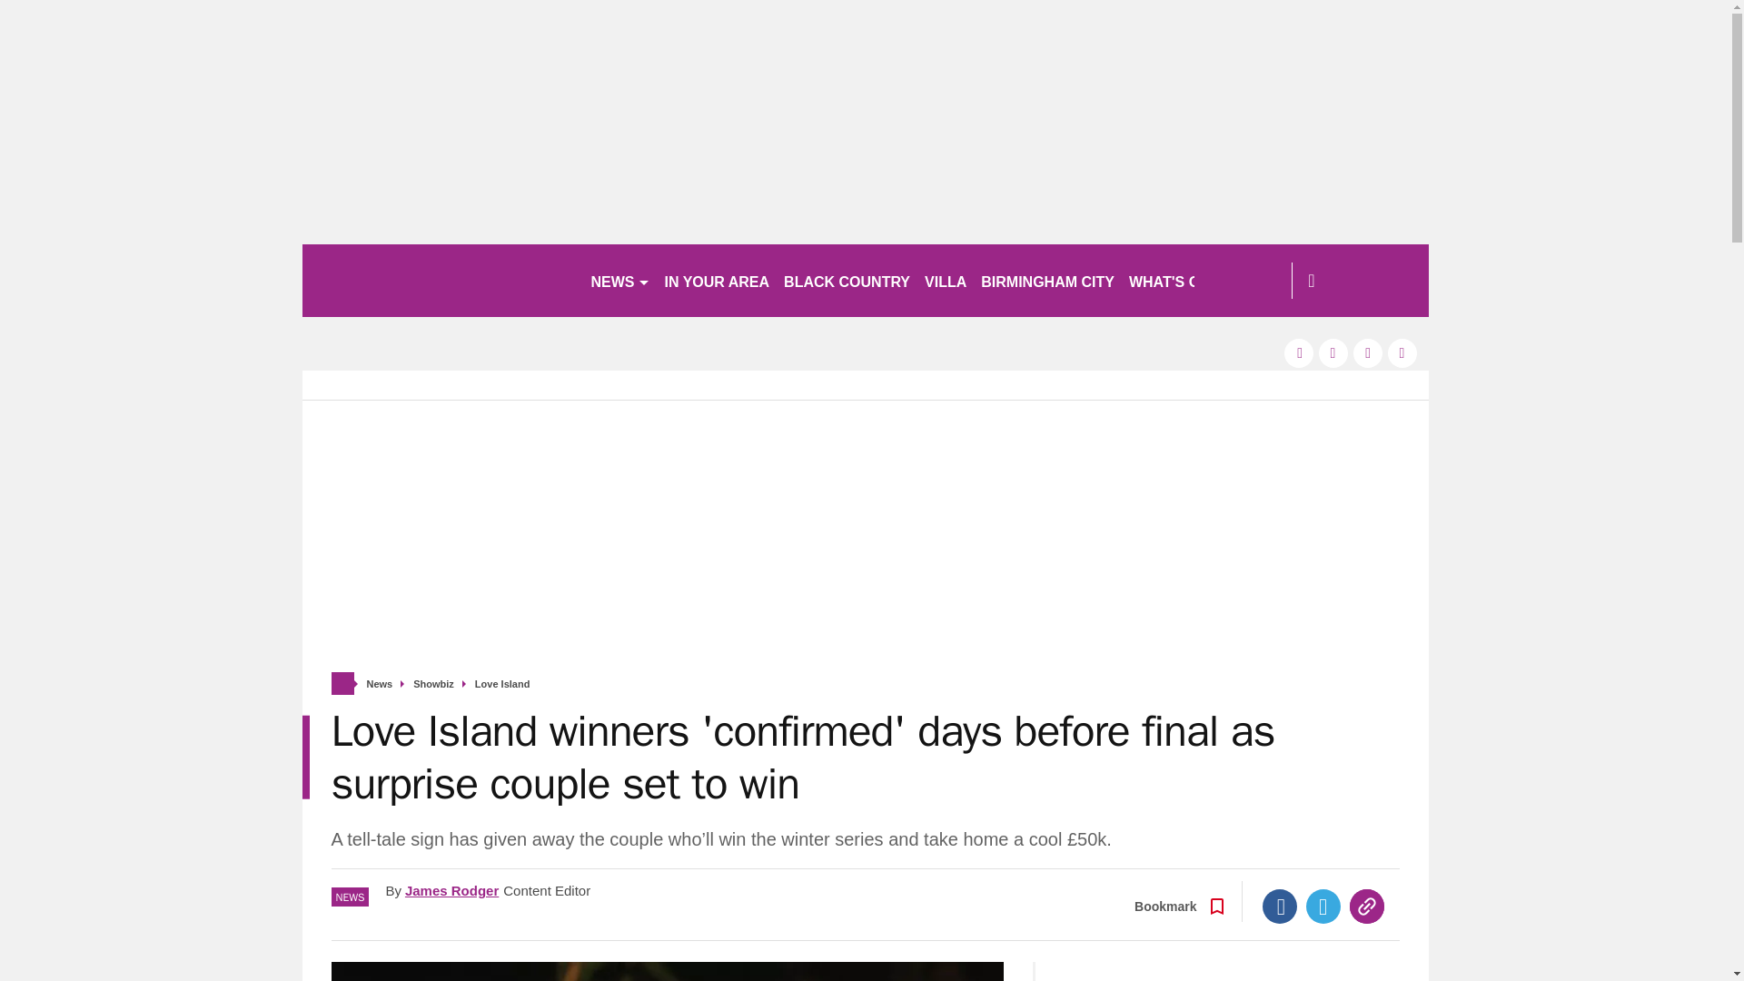 This screenshot has height=981, width=1744. What do you see at coordinates (1402, 352) in the screenshot?
I see `instagram` at bounding box center [1402, 352].